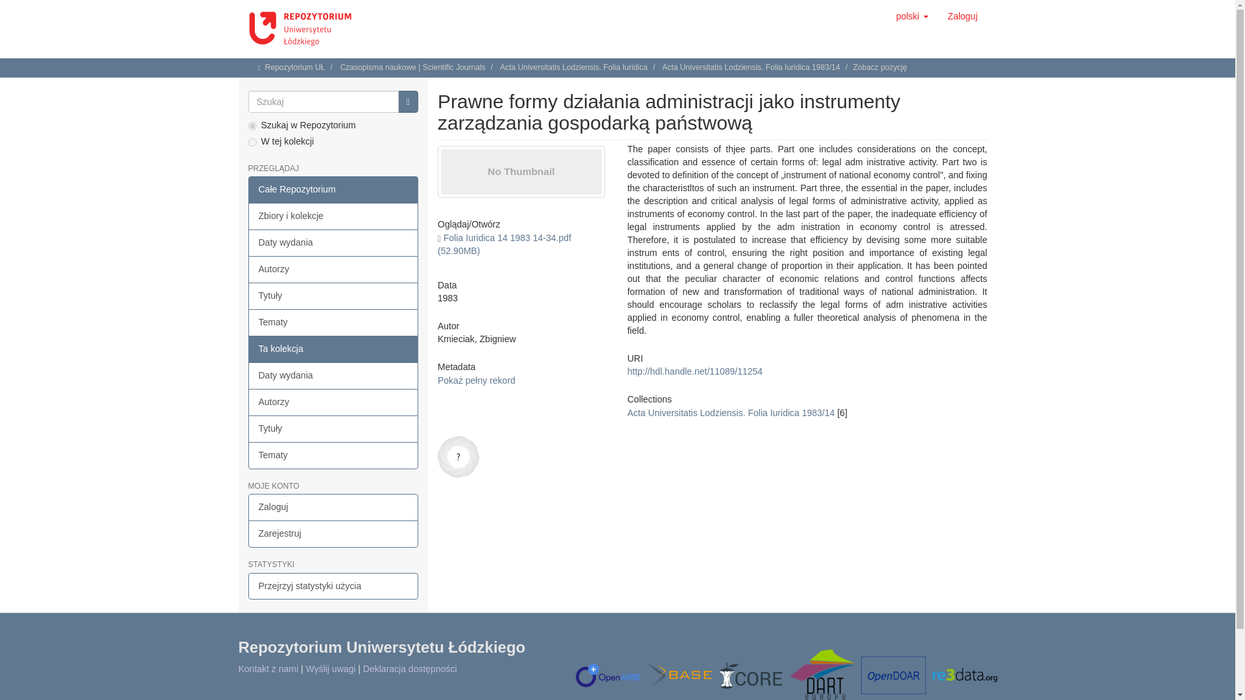  What do you see at coordinates (333, 507) in the screenshot?
I see `Zaloguj` at bounding box center [333, 507].